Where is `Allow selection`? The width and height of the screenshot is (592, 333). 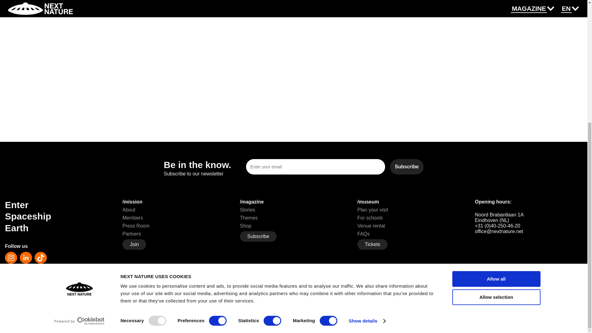 Allow selection is located at coordinates (496, 106).